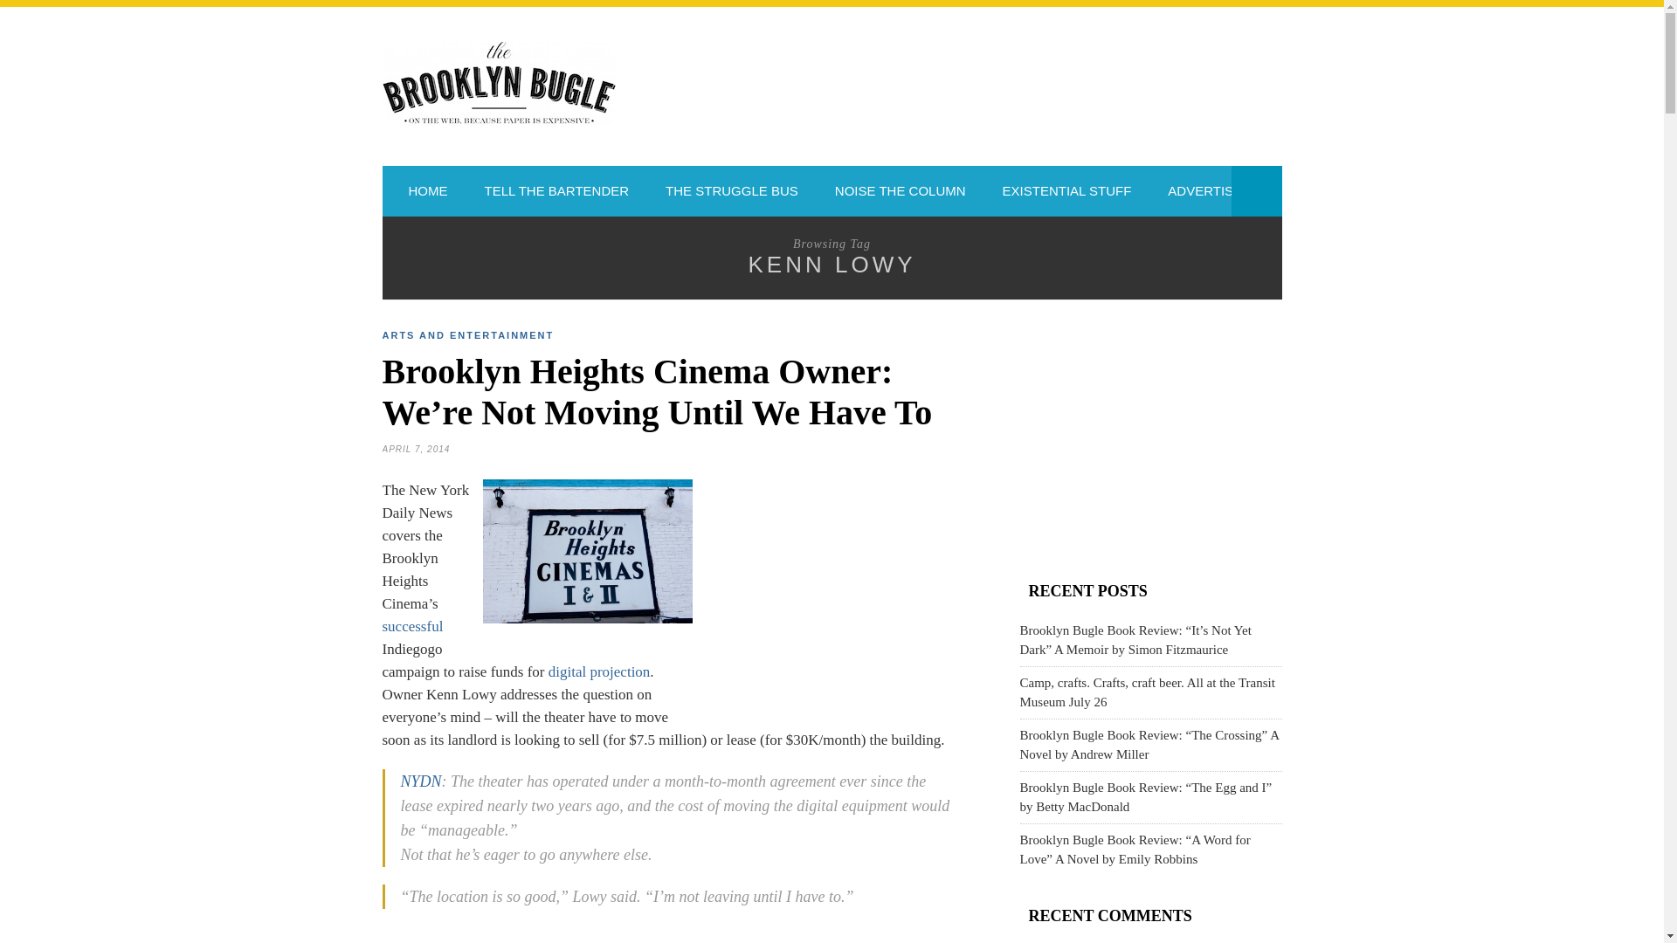  What do you see at coordinates (1067, 191) in the screenshot?
I see `EXISTENTIAL STUFF` at bounding box center [1067, 191].